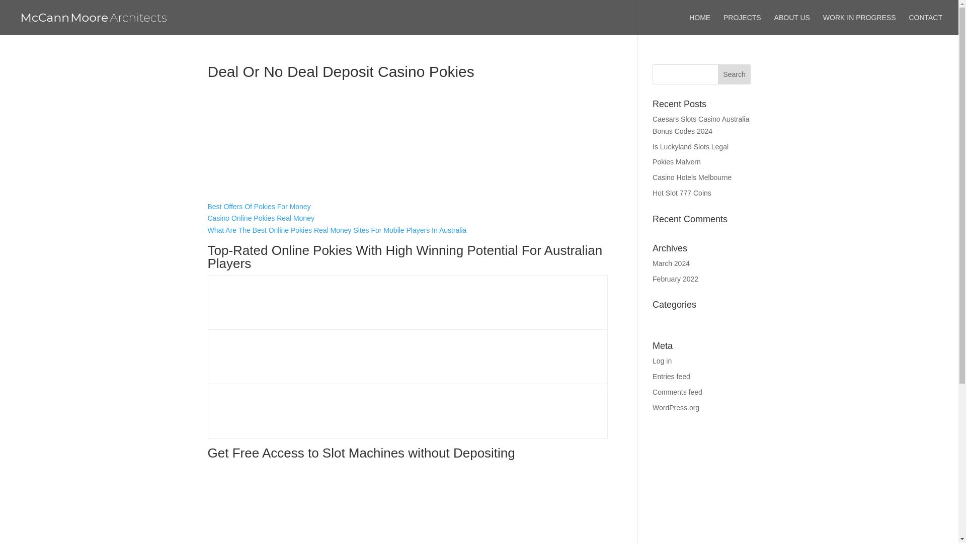  I want to click on WORK IN PROGRESS, so click(859, 25).